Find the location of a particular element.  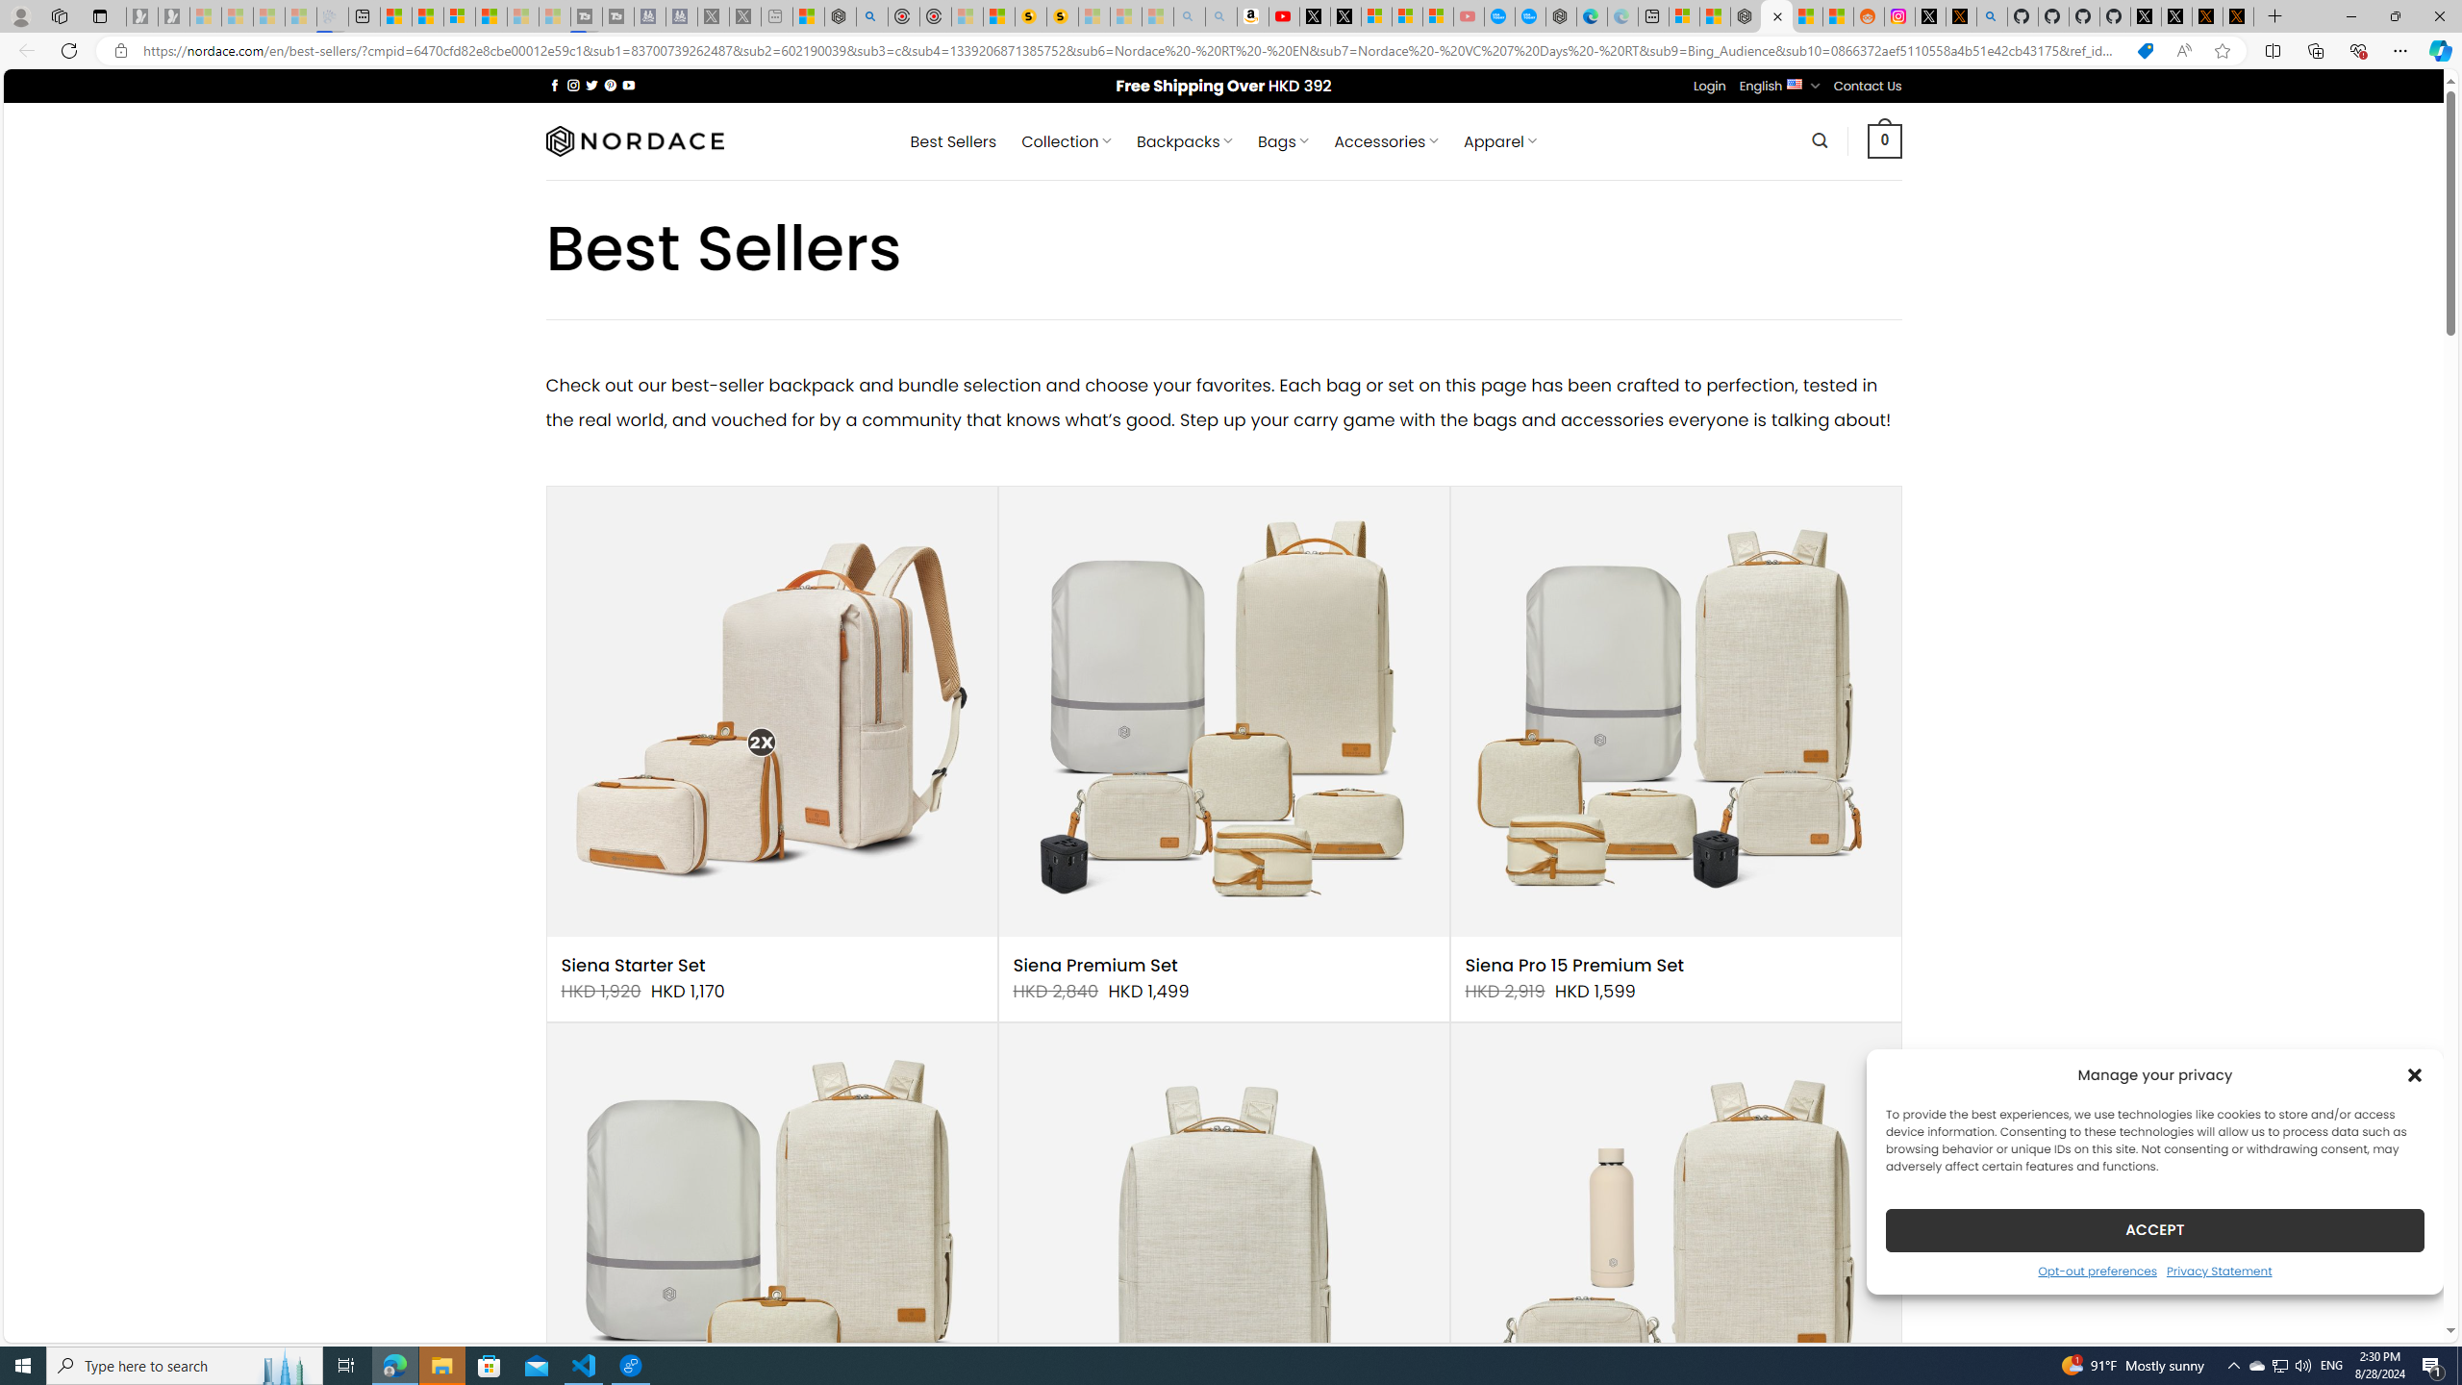

This site has coupons! Shopping in Microsoft Edge is located at coordinates (2145, 51).